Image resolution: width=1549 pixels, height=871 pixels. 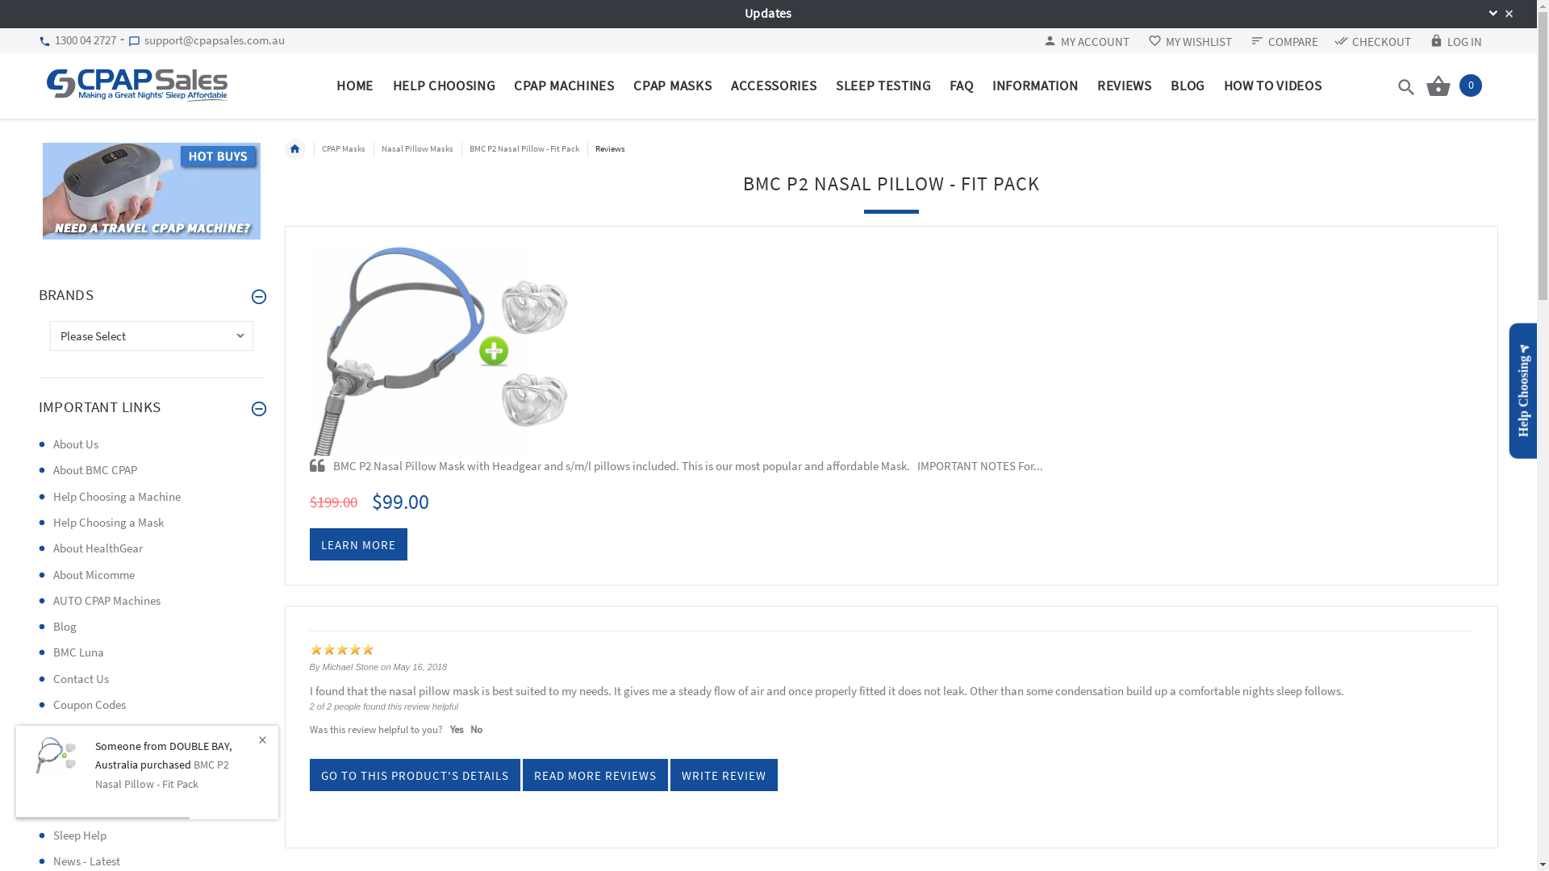 I want to click on How to Videos, so click(x=89, y=782).